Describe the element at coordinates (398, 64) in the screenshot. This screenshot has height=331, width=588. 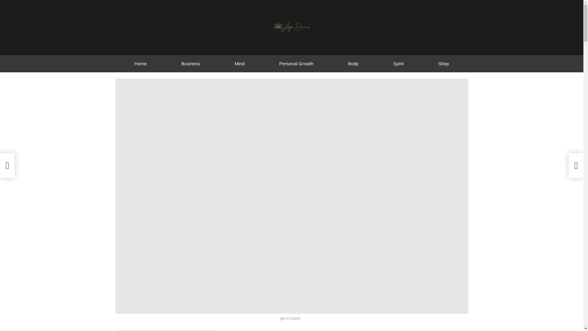
I see `Spirit` at that location.